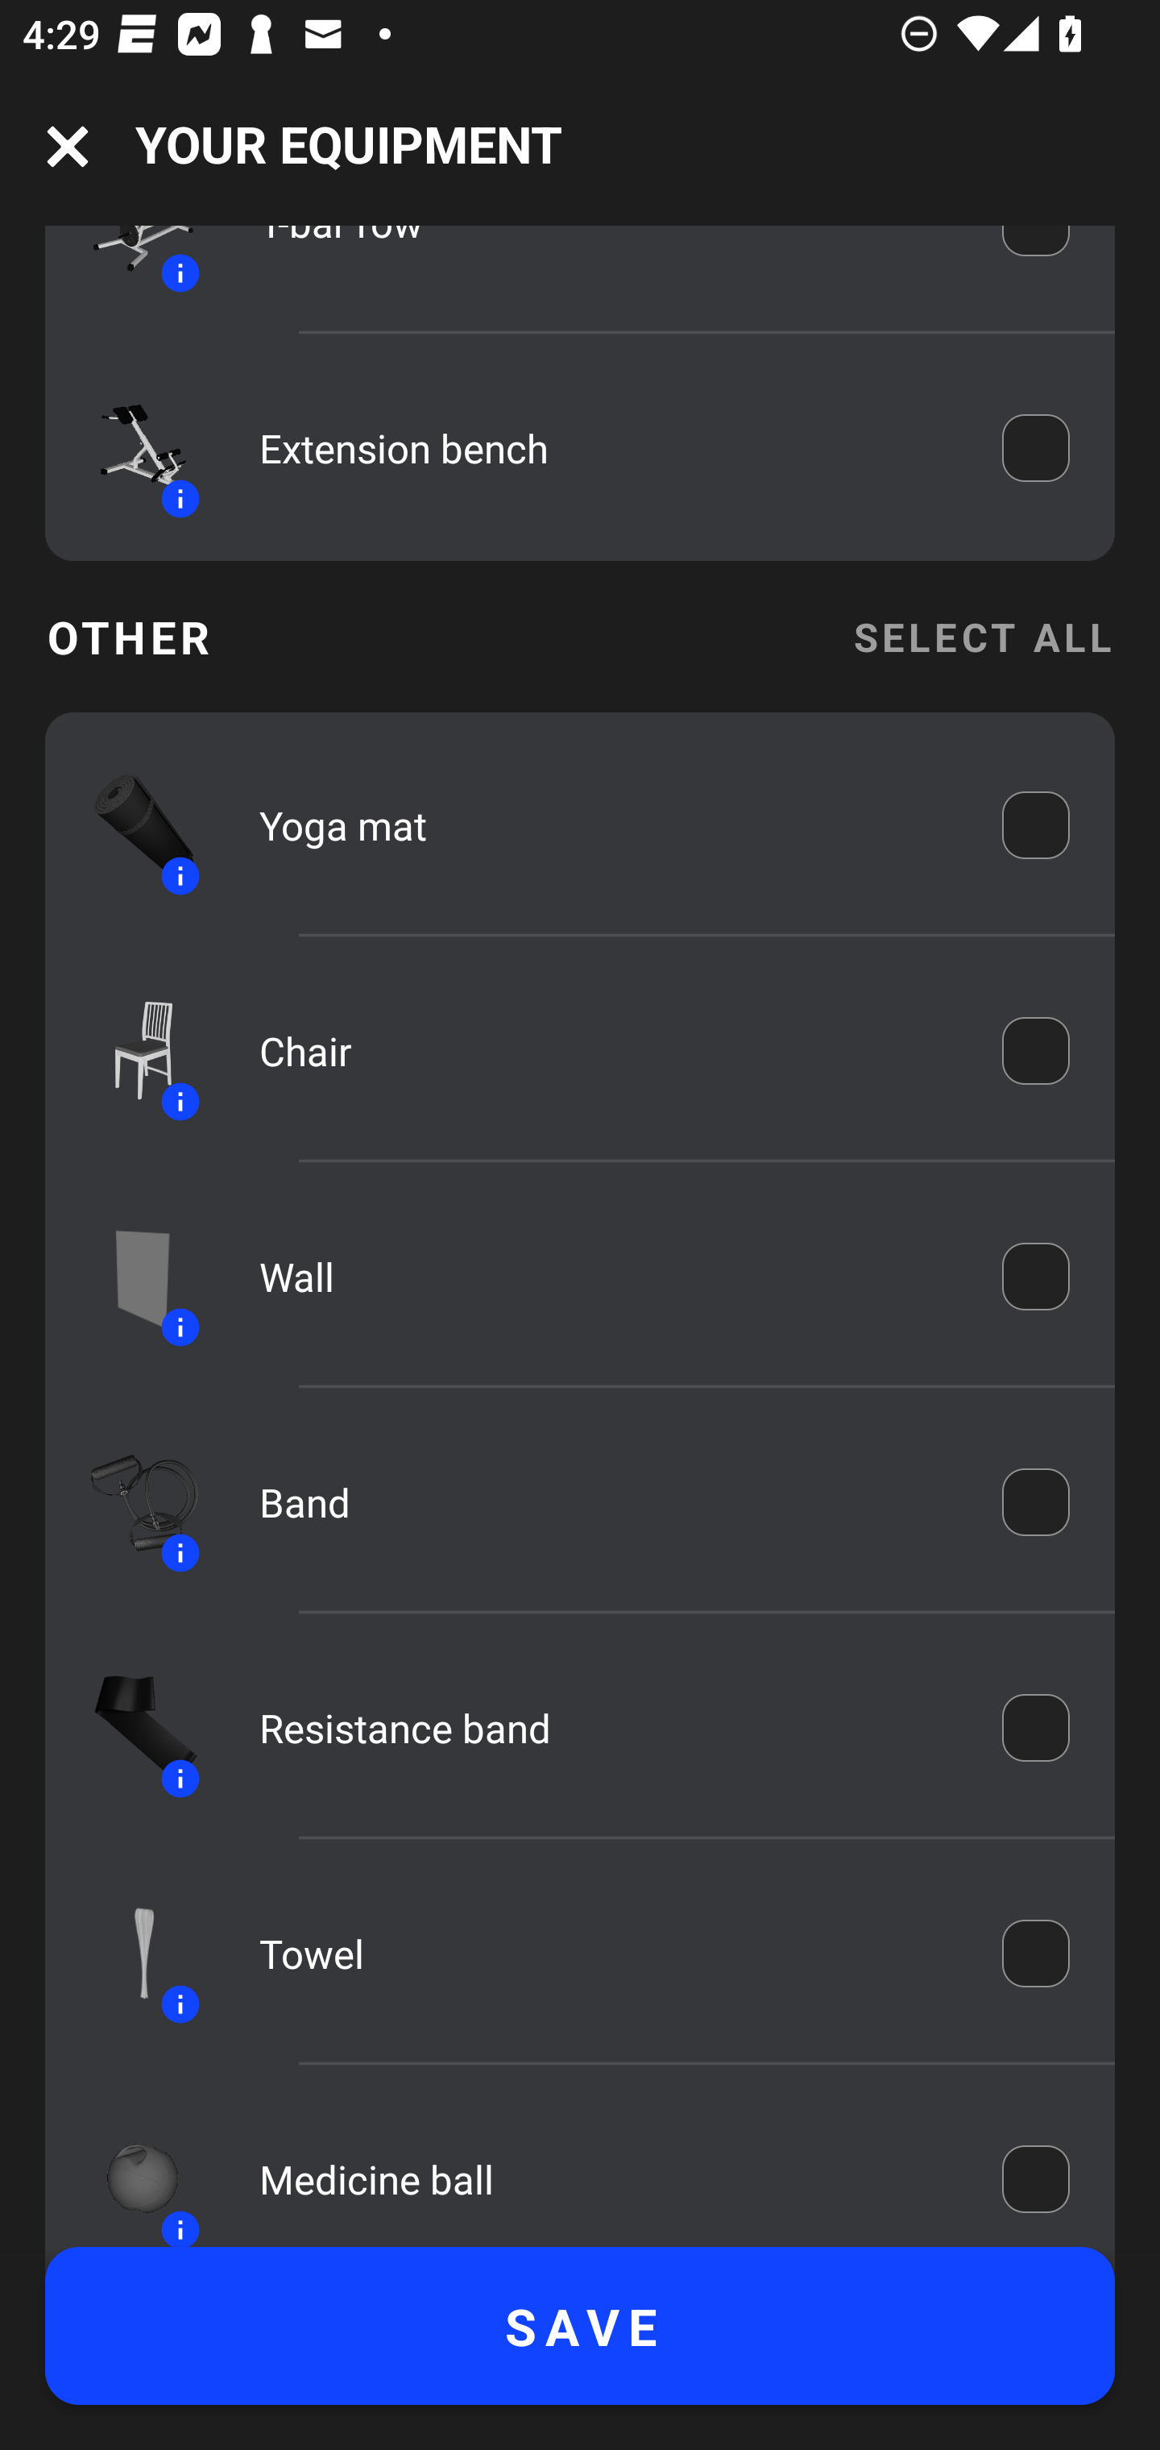 The width and height of the screenshot is (1160, 2450). What do you see at coordinates (130, 1277) in the screenshot?
I see `Equipment icon Information icon` at bounding box center [130, 1277].